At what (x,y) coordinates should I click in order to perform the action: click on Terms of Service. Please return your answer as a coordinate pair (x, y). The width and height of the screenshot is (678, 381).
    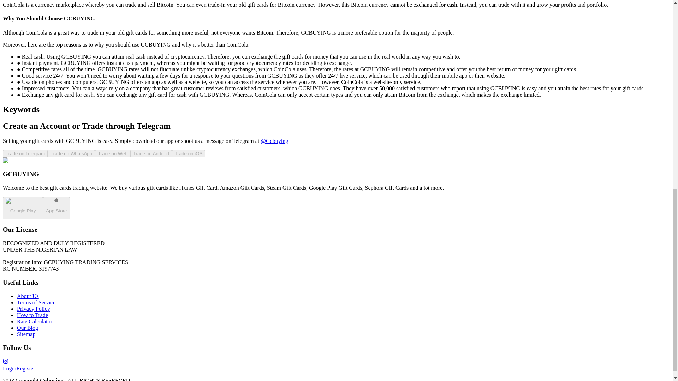
    Looking at the image, I should click on (36, 302).